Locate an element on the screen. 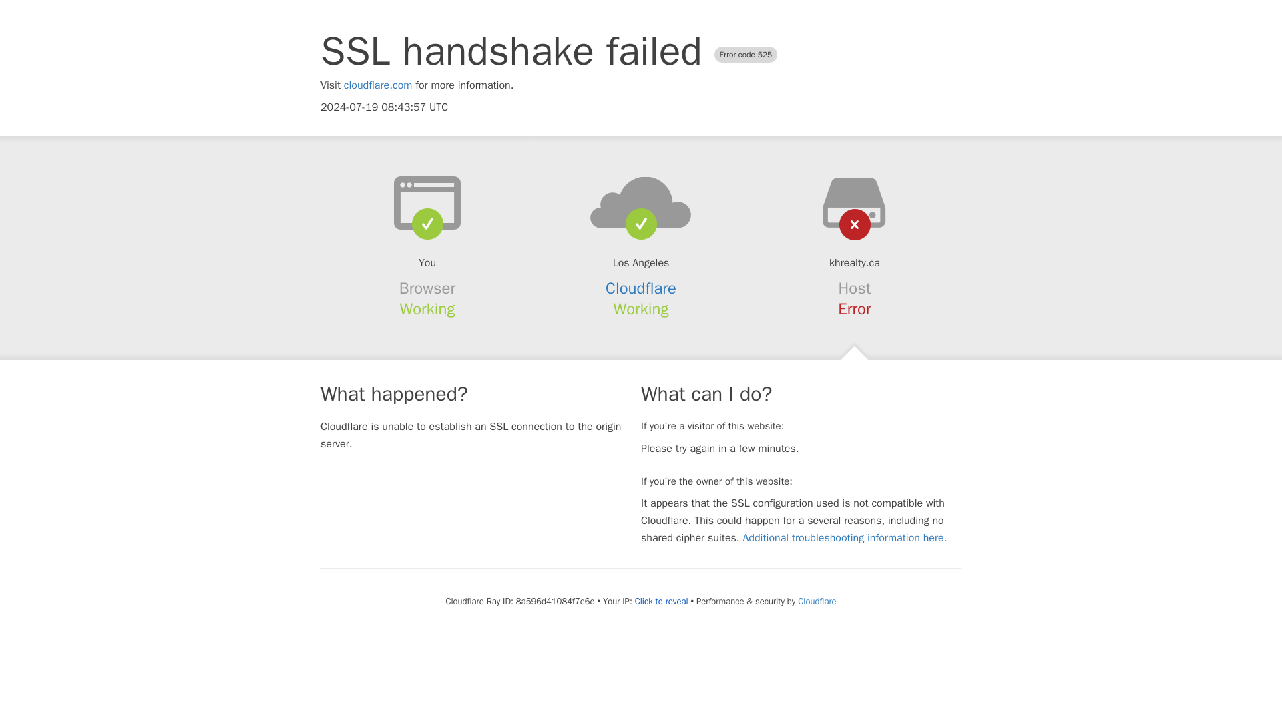 The image size is (1282, 721). Click to reveal is located at coordinates (661, 602).